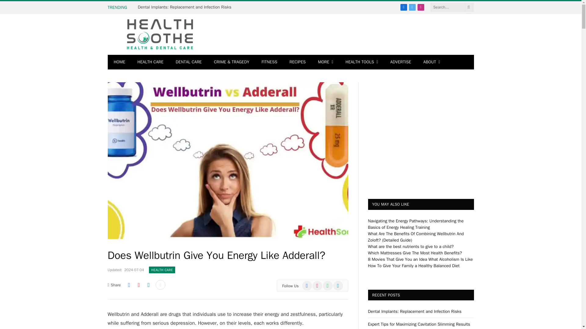 Image resolution: width=586 pixels, height=329 pixels. I want to click on Share on LinkedIn, so click(148, 285).